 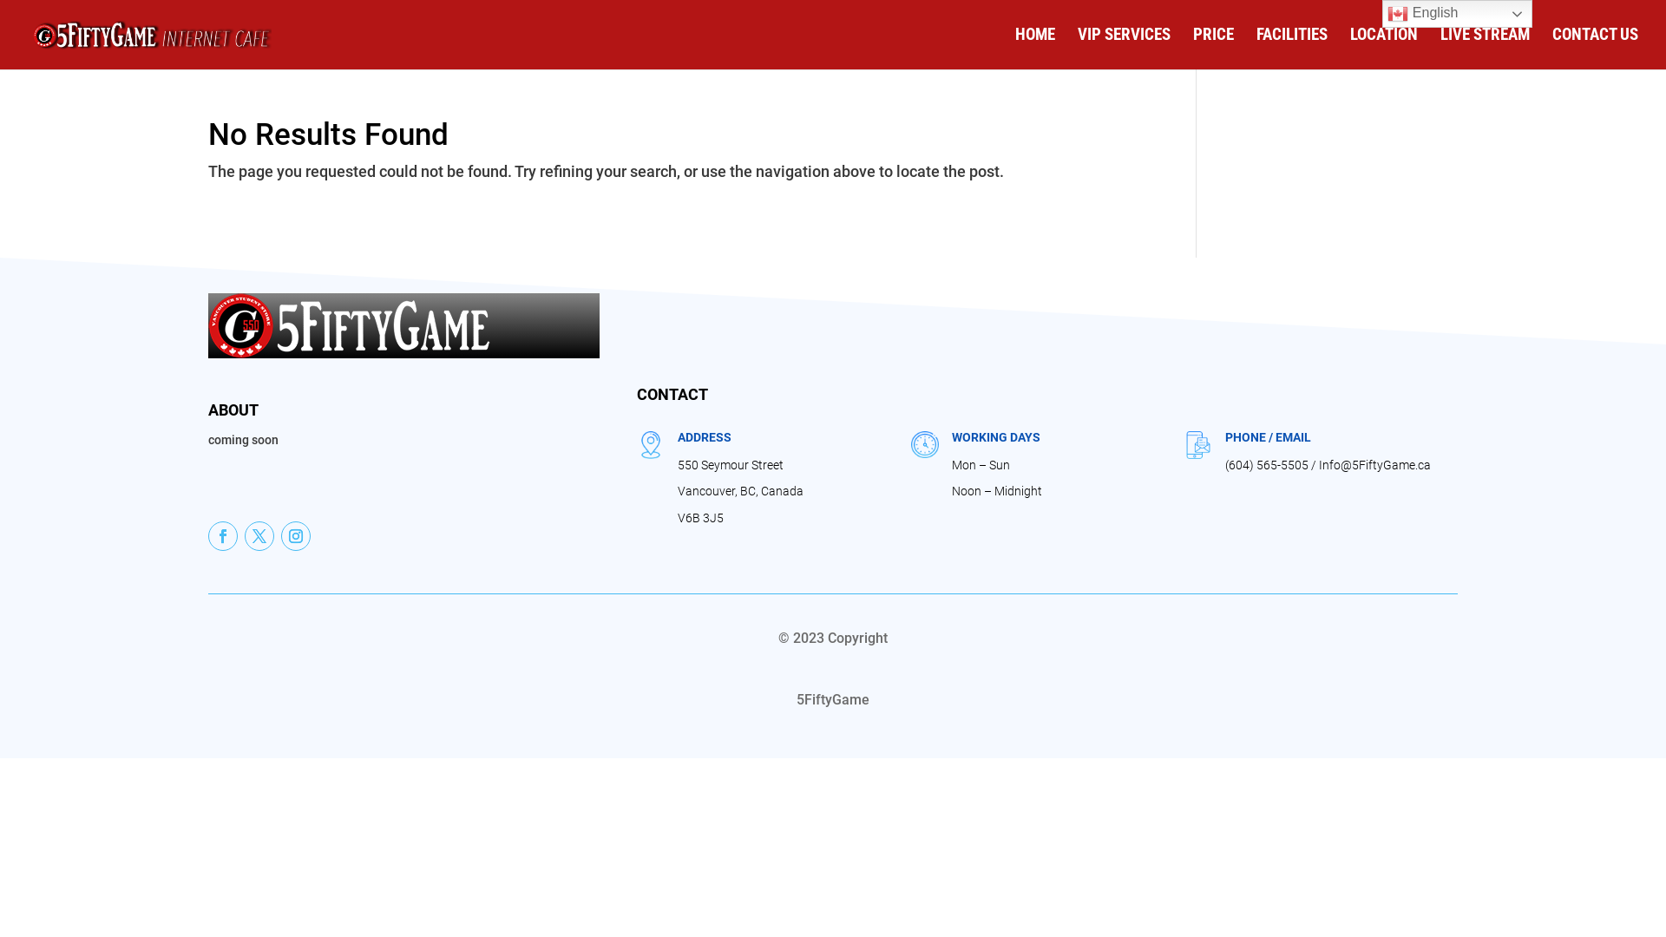 What do you see at coordinates (1486, 49) in the screenshot?
I see `LIVE STREAM` at bounding box center [1486, 49].